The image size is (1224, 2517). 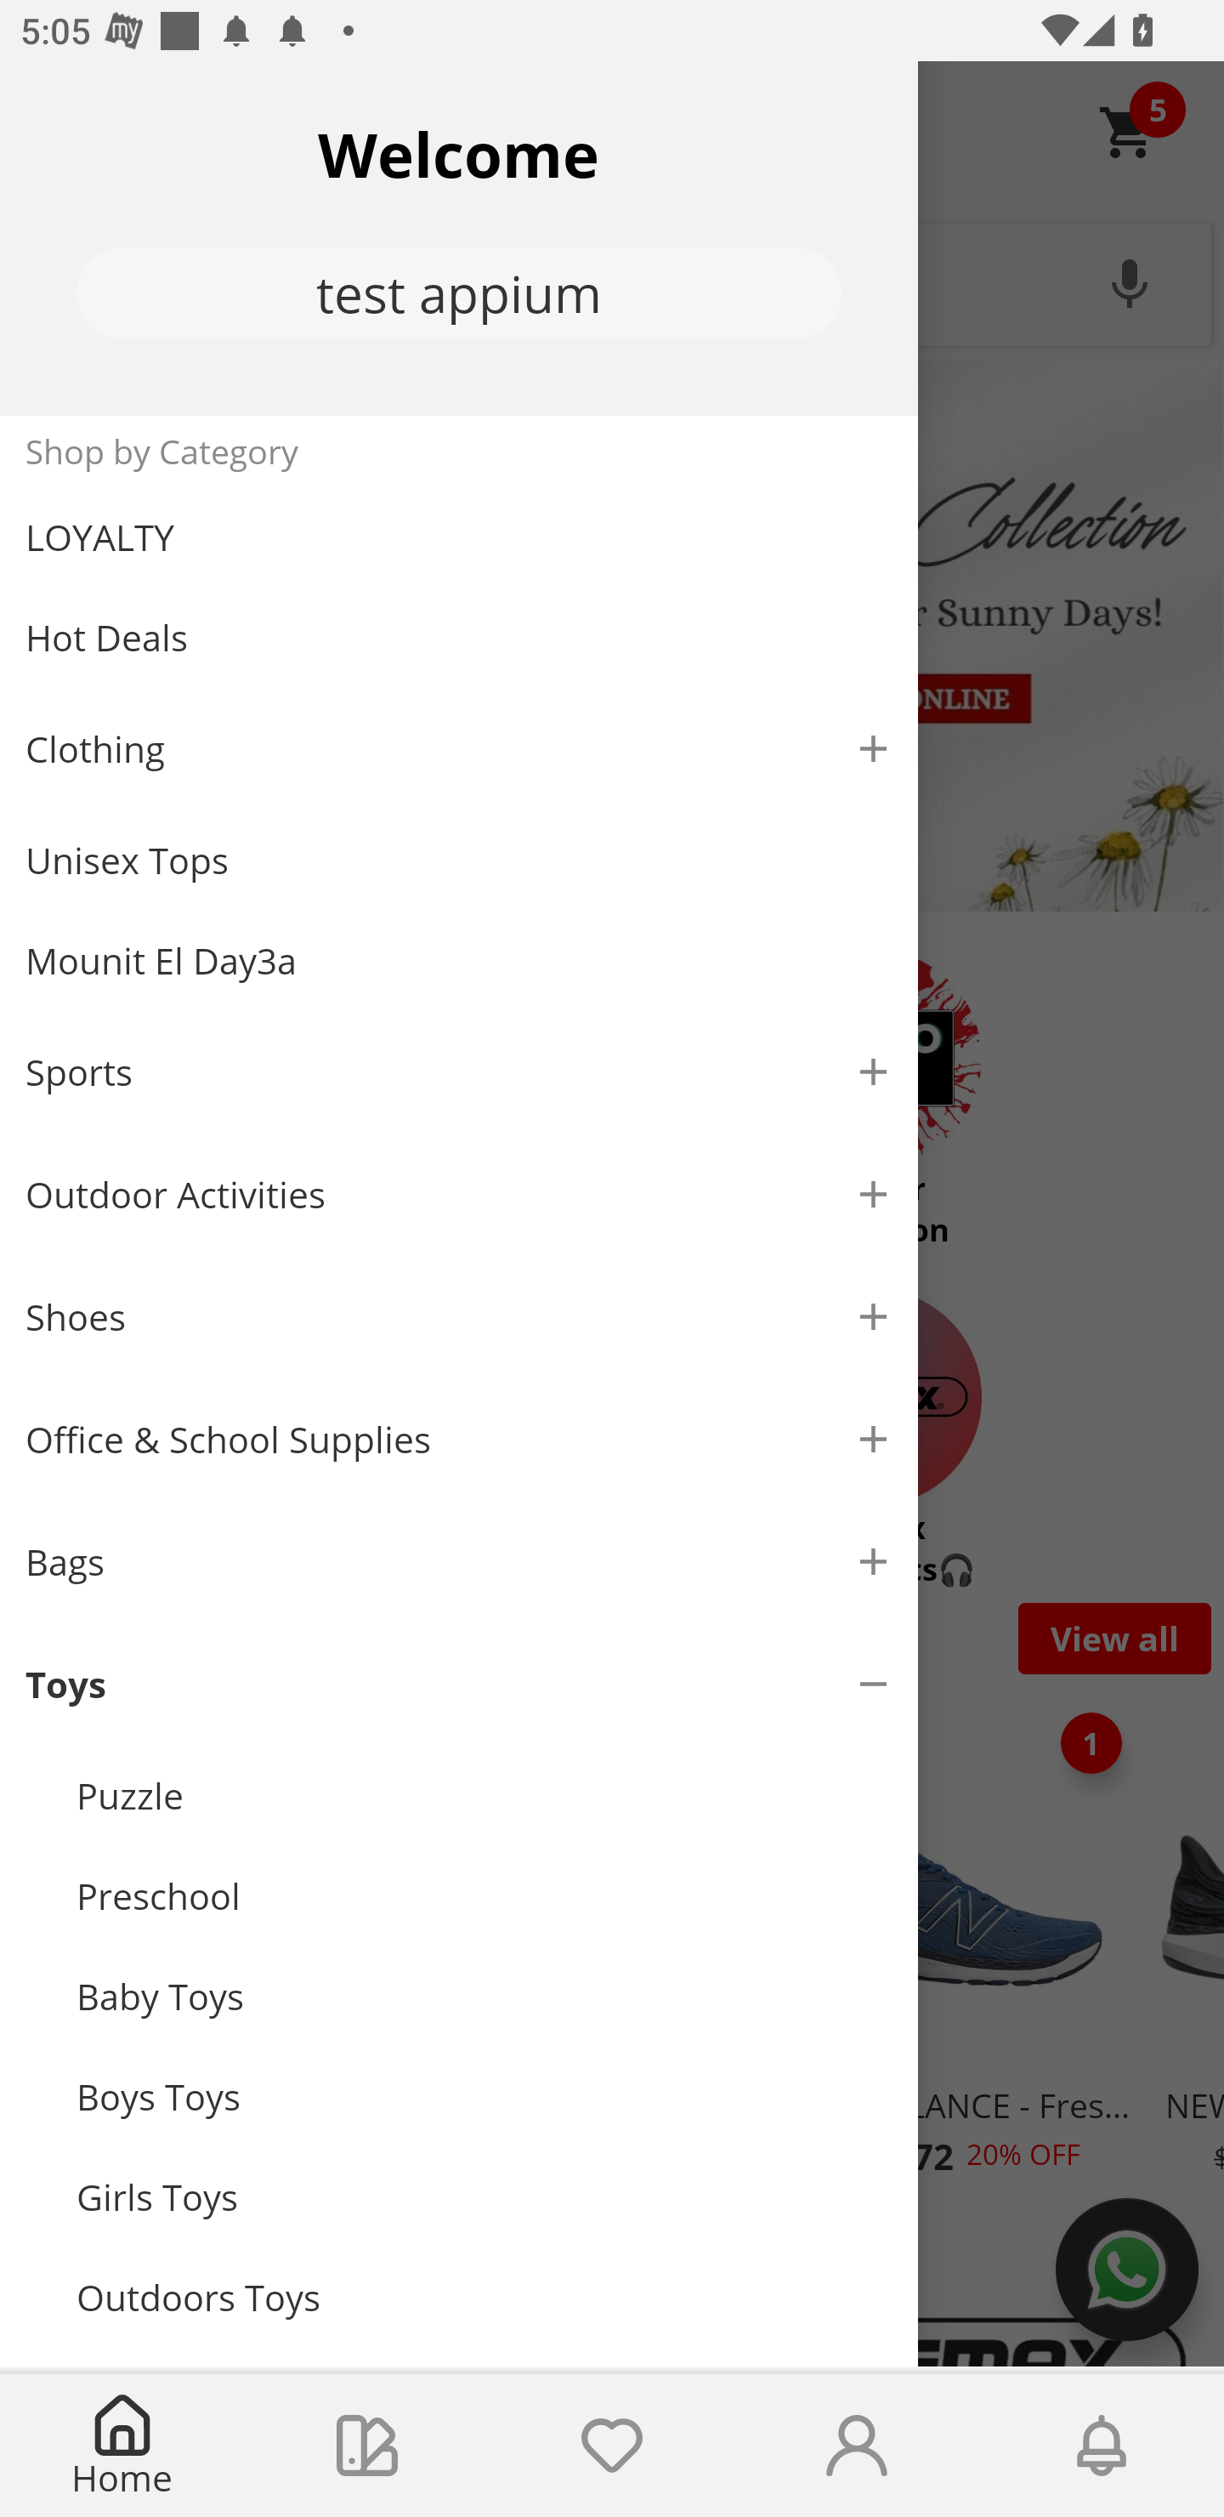 I want to click on Outdoor Activities, so click(x=459, y=1194).